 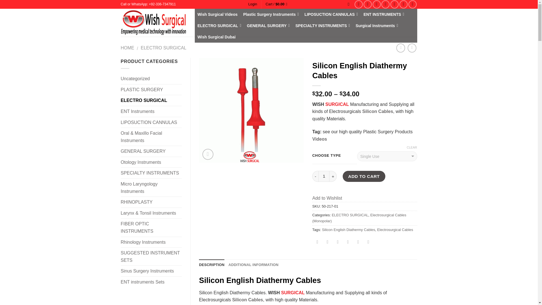 I want to click on LIPOSUCTION CANNULAS, so click(x=331, y=14).